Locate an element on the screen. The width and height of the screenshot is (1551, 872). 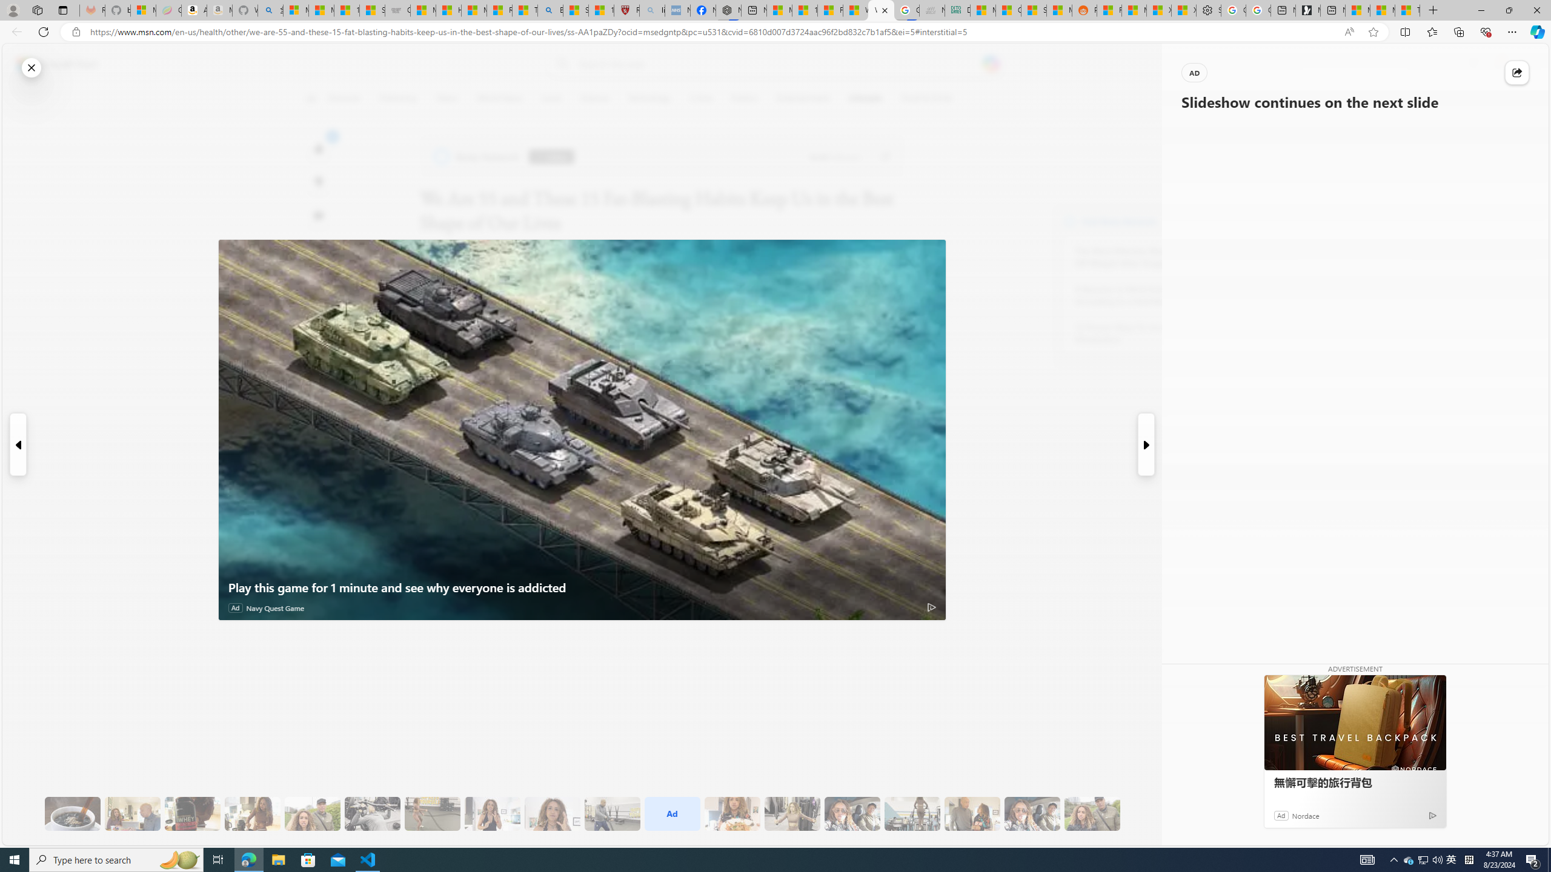
Play this game for 1 minute and see why everyone is addicted is located at coordinates (582, 430).